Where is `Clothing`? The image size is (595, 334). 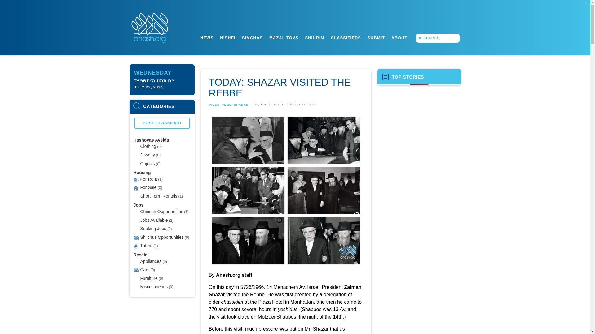
Clothing is located at coordinates (148, 146).